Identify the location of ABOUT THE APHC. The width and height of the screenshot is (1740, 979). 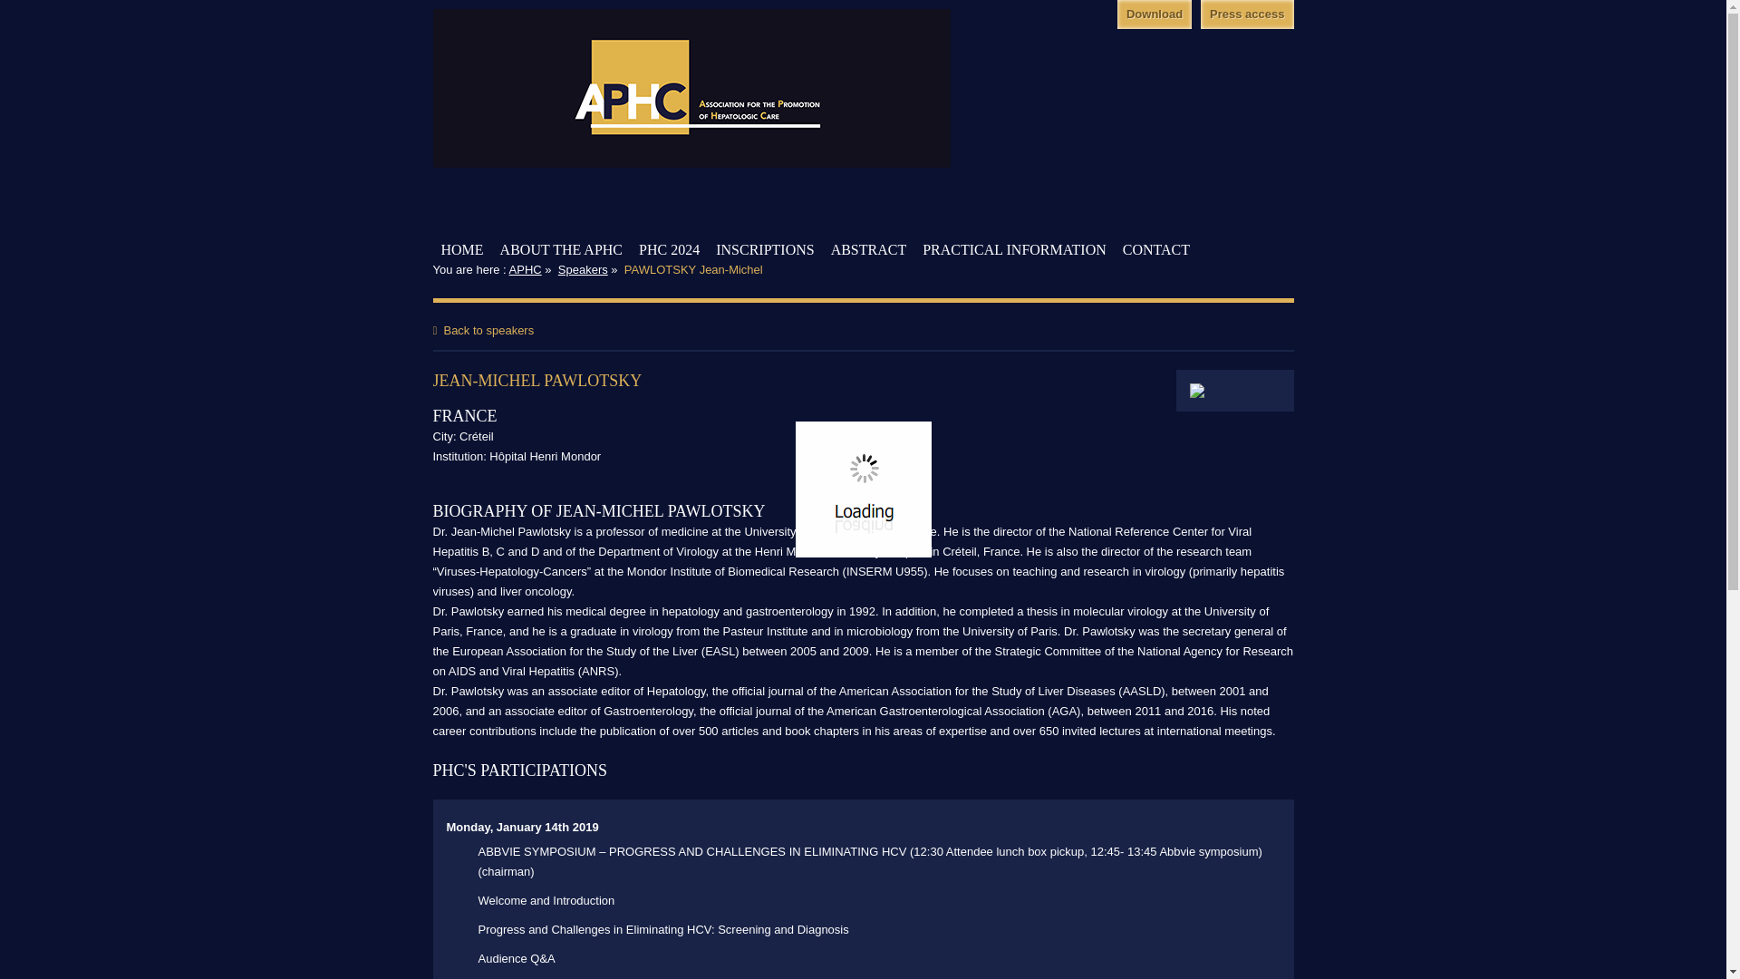
(562, 249).